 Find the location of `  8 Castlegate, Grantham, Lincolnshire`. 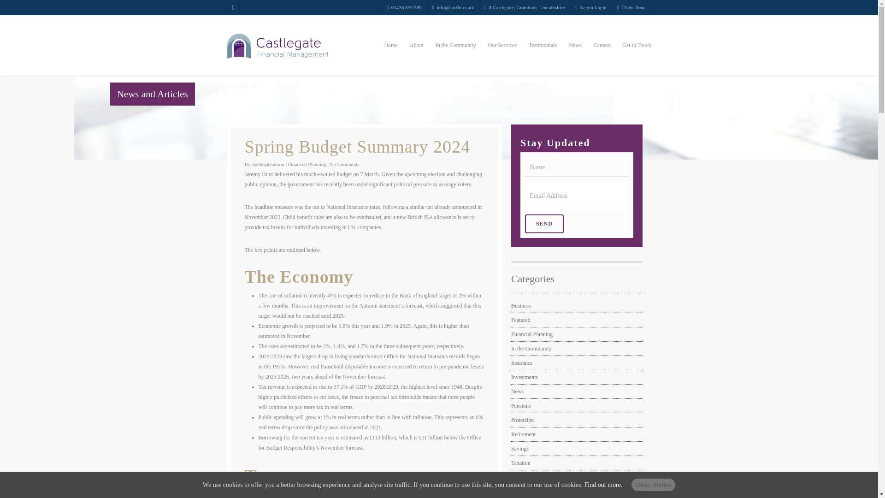

  8 Castlegate, Grantham, Lincolnshire is located at coordinates (524, 7).